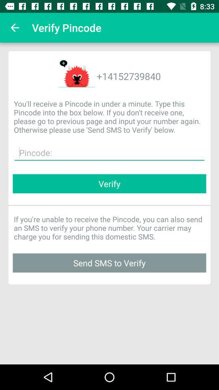  Describe the element at coordinates (15, 28) in the screenshot. I see `launch the app next to verify pincode` at that location.